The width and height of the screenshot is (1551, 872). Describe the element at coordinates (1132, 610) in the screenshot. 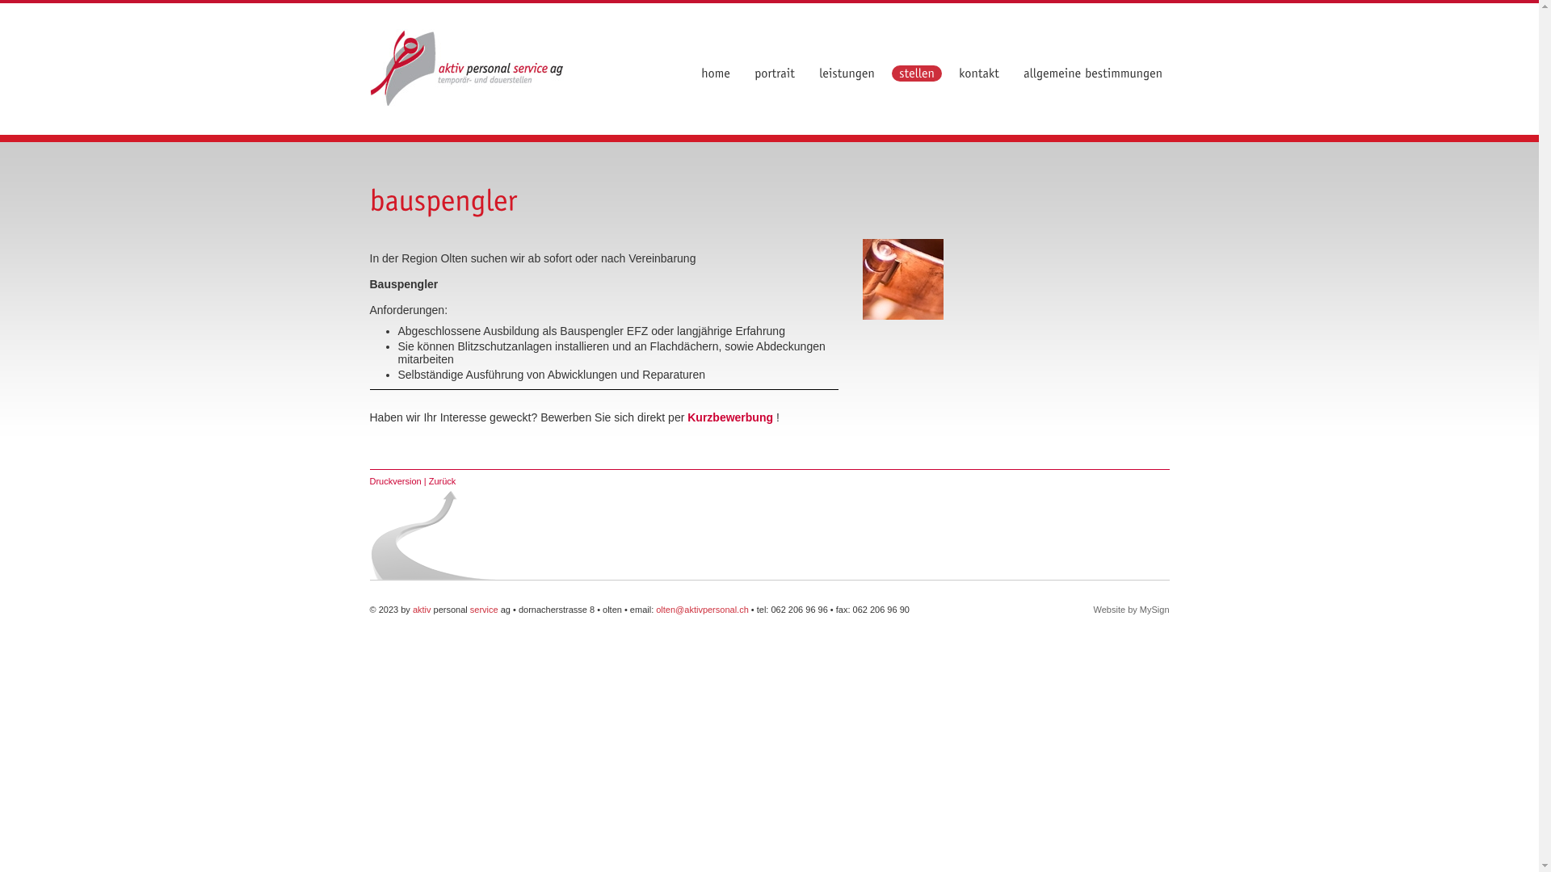

I see `Website by MySign` at that location.